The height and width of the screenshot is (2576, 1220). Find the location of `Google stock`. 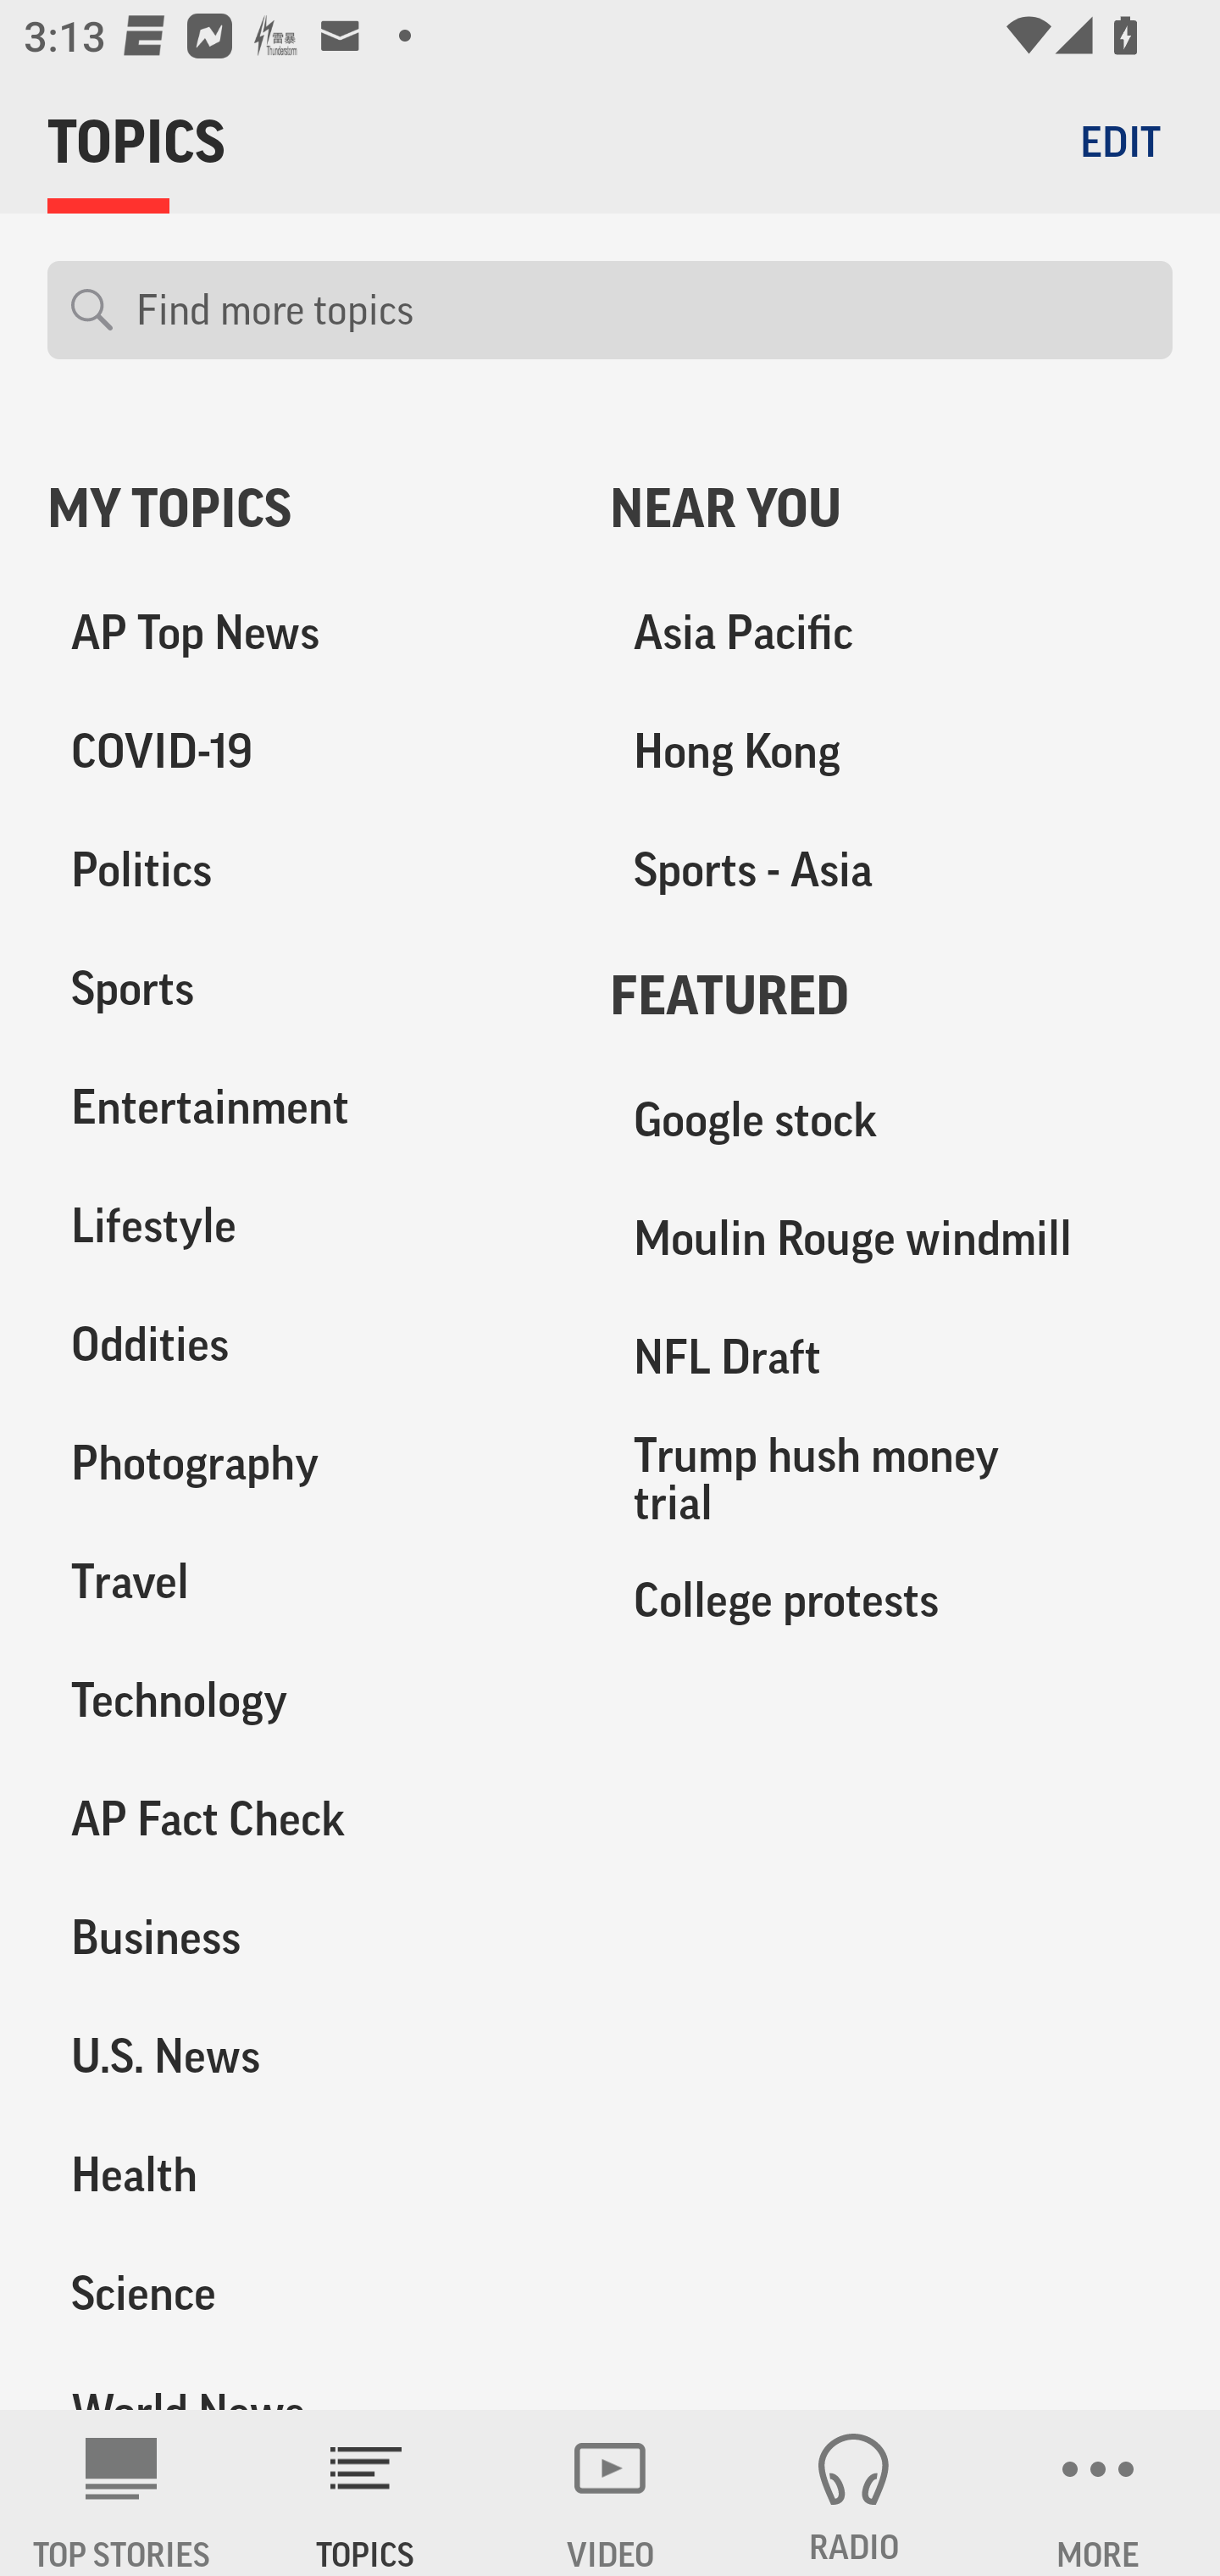

Google stock is located at coordinates (891, 1120).